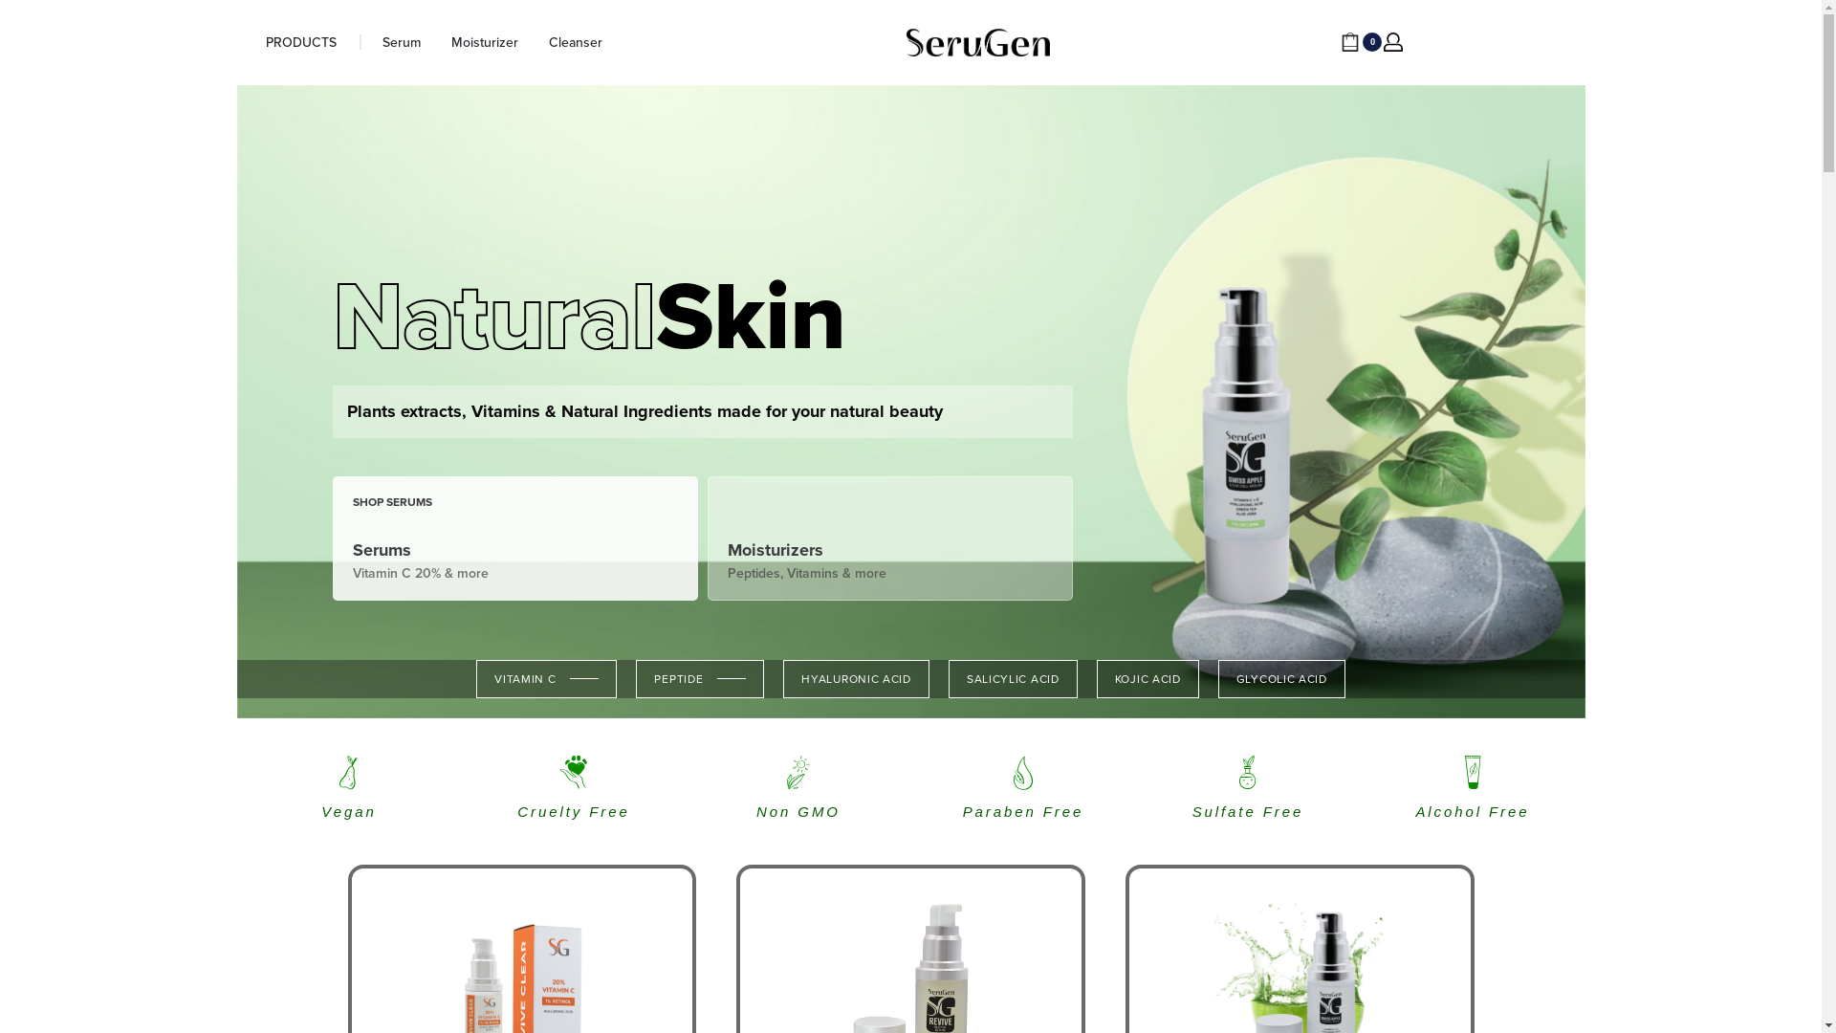 The width and height of the screenshot is (1836, 1033). What do you see at coordinates (857, 679) in the screenshot?
I see `HYALURONIC ACID` at bounding box center [857, 679].